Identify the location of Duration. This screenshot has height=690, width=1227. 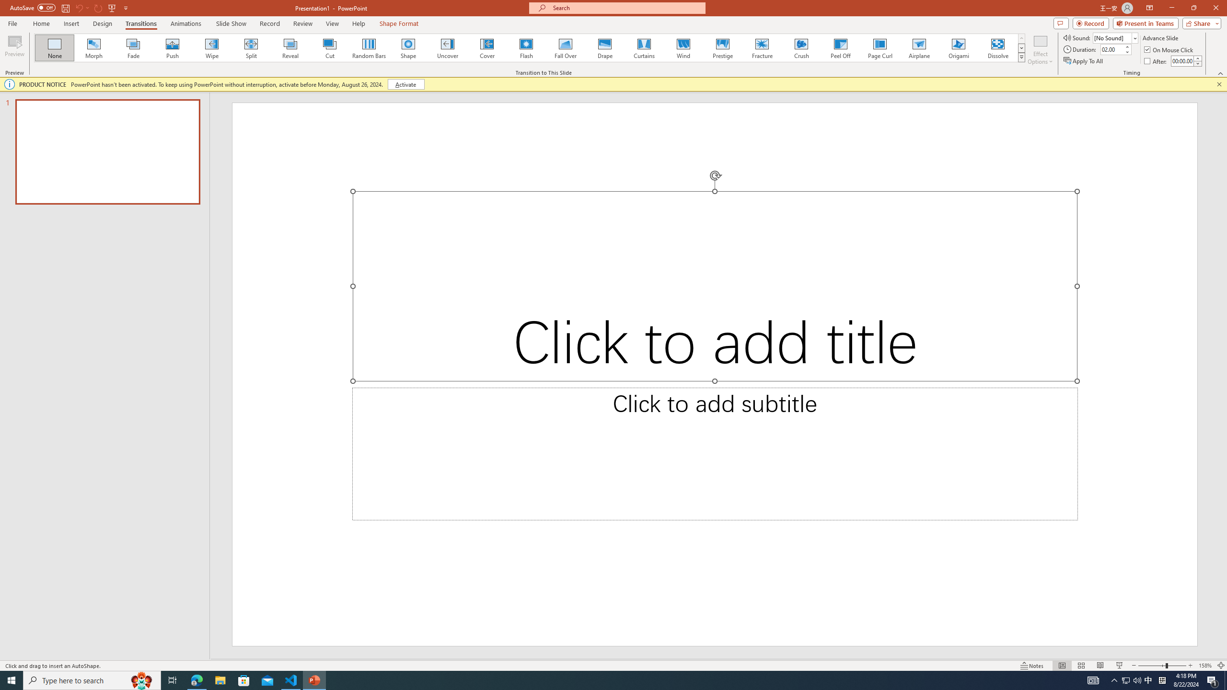
(1111, 49).